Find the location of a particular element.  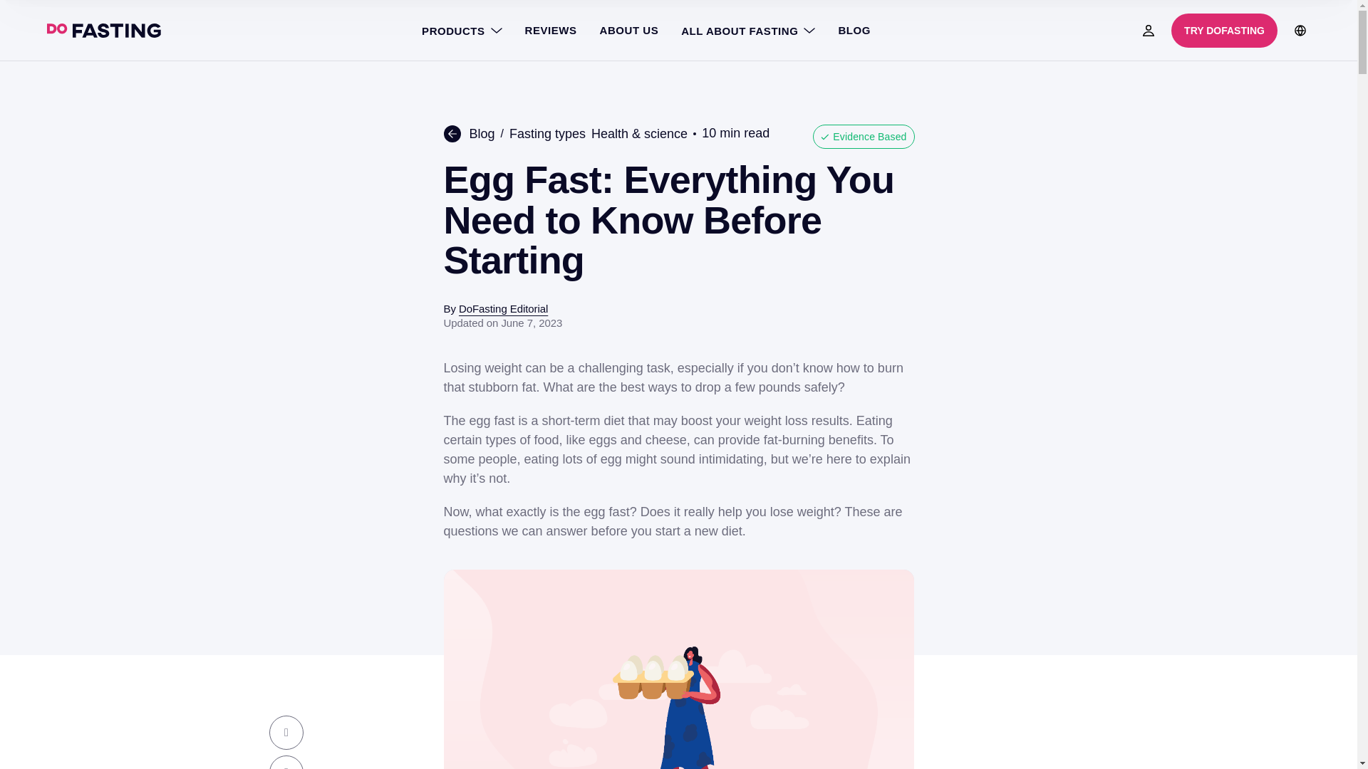

BLOG is located at coordinates (854, 30).